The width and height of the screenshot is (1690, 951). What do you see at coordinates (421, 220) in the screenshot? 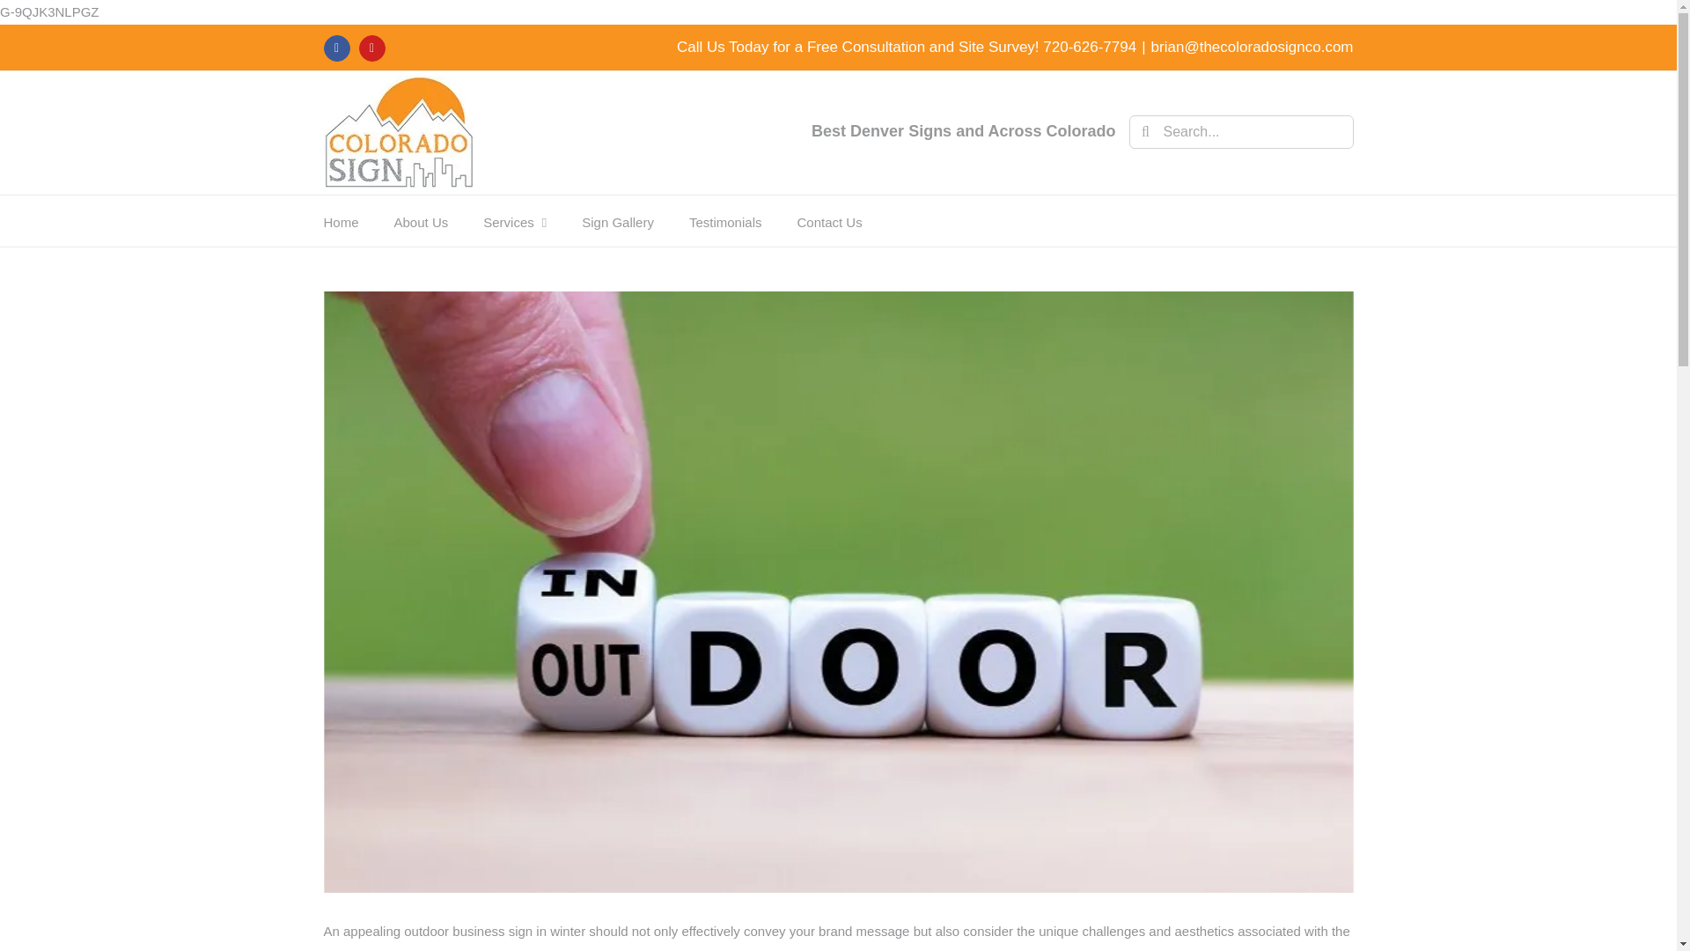
I see `About Us` at bounding box center [421, 220].